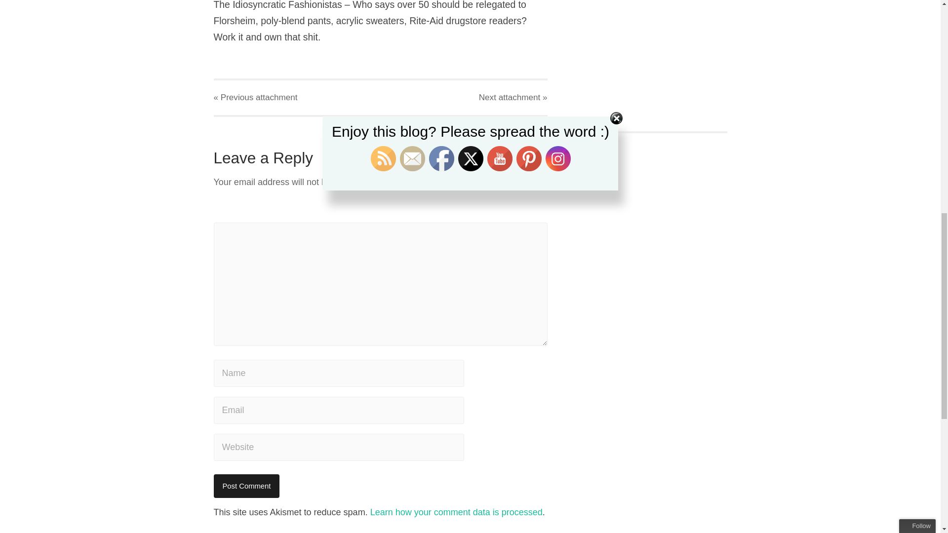 This screenshot has height=533, width=948. Describe the element at coordinates (891, 73) in the screenshot. I see `Enter email address` at that location.